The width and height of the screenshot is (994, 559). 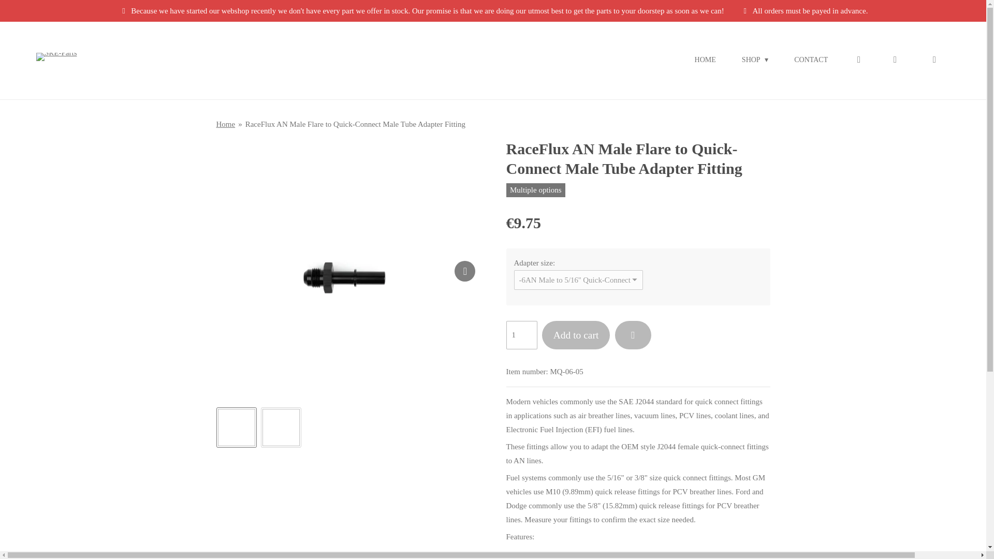 What do you see at coordinates (933, 60) in the screenshot?
I see `Cart` at bounding box center [933, 60].